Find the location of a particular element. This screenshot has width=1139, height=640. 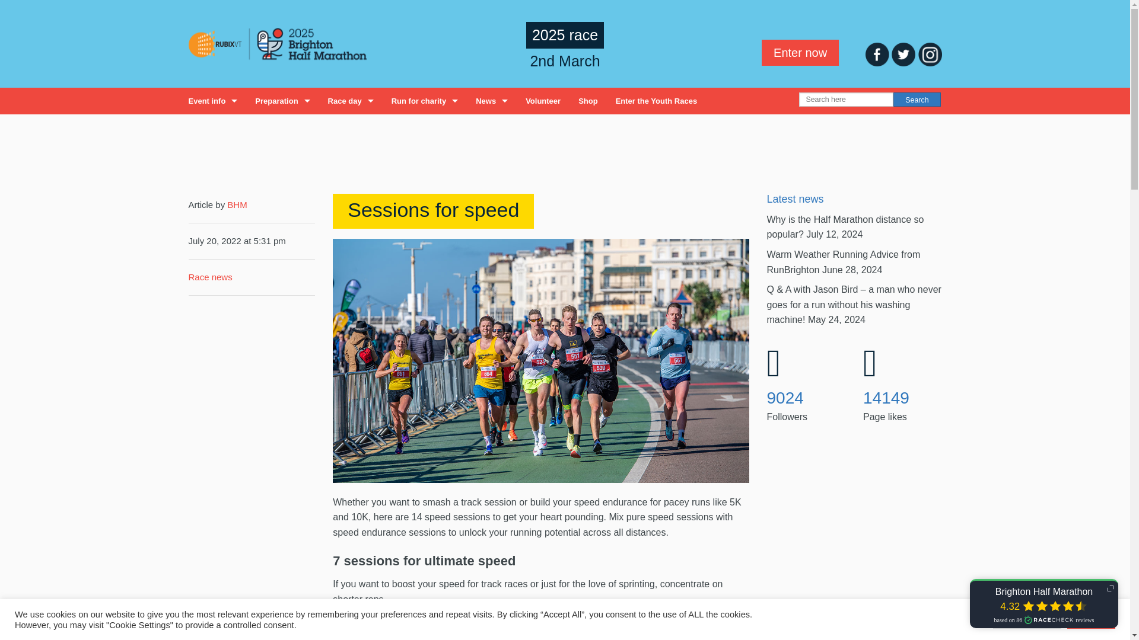

Posts by BHM is located at coordinates (237, 204).